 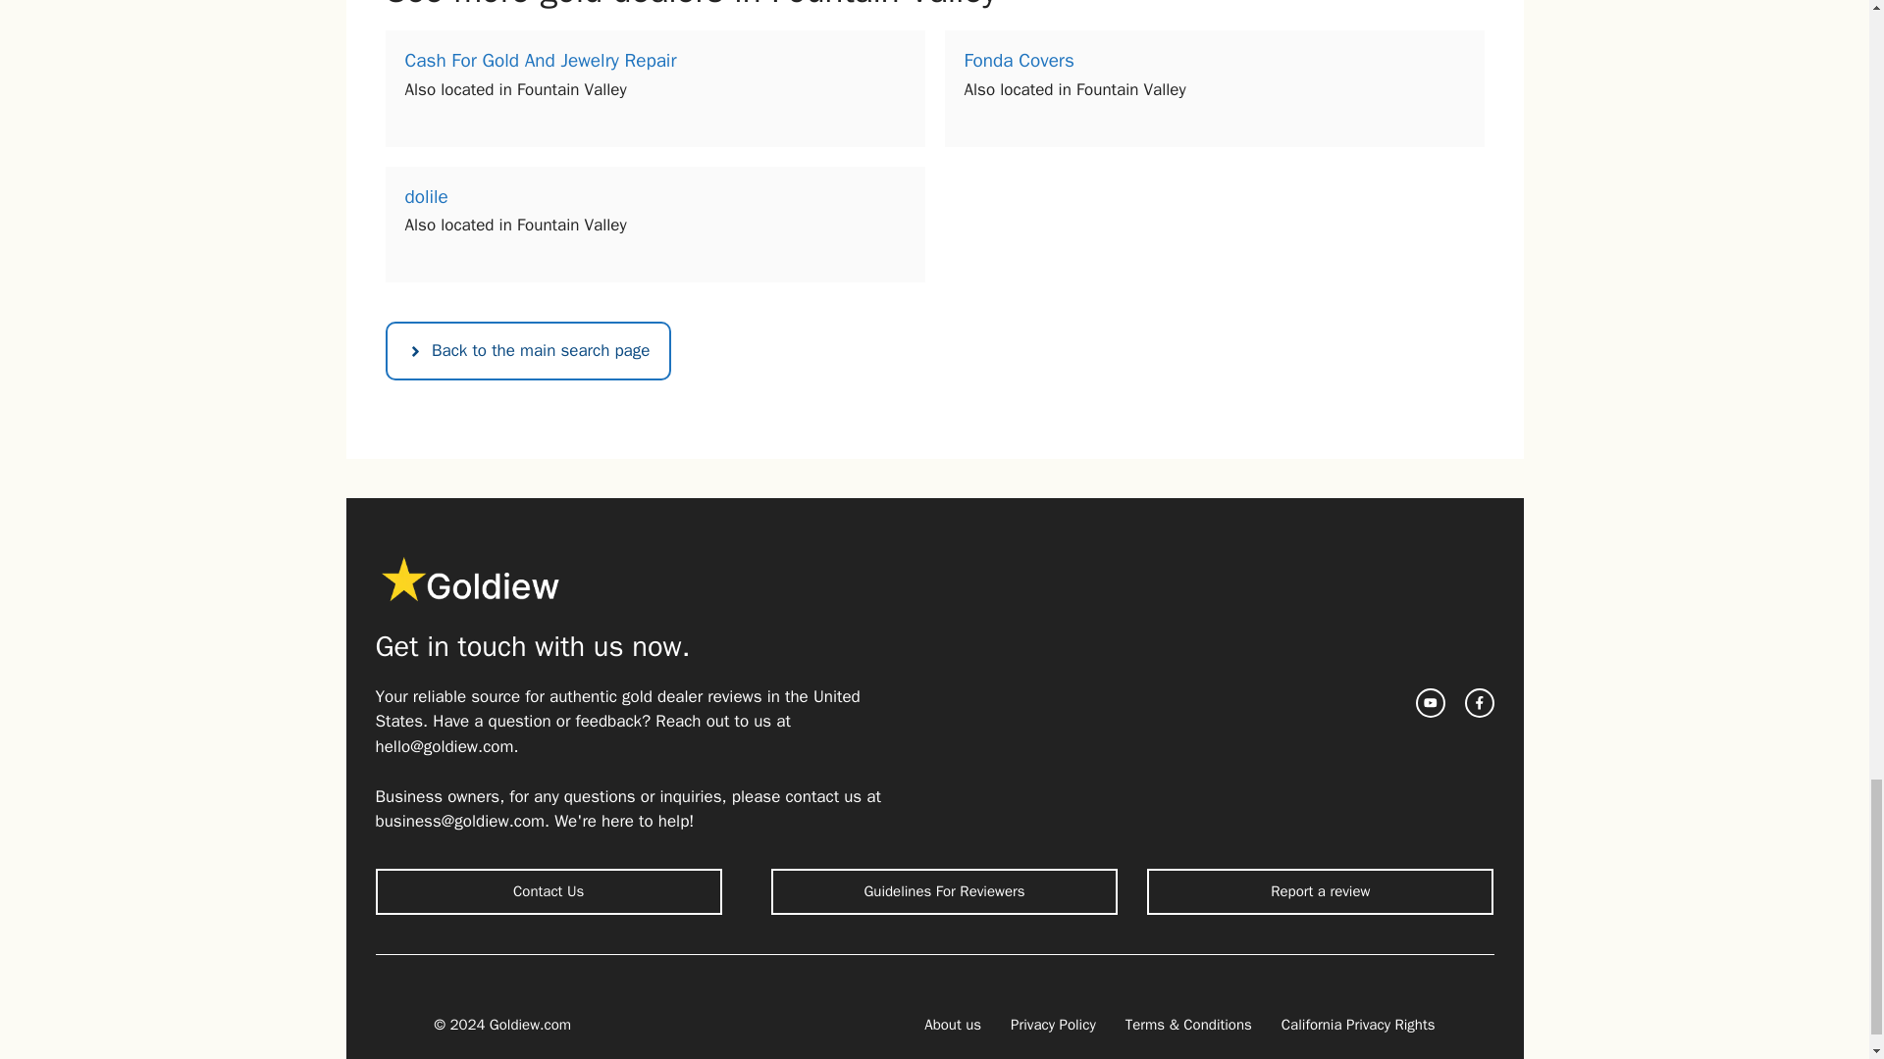 I want to click on Goldiew white logo, so click(x=471, y=579).